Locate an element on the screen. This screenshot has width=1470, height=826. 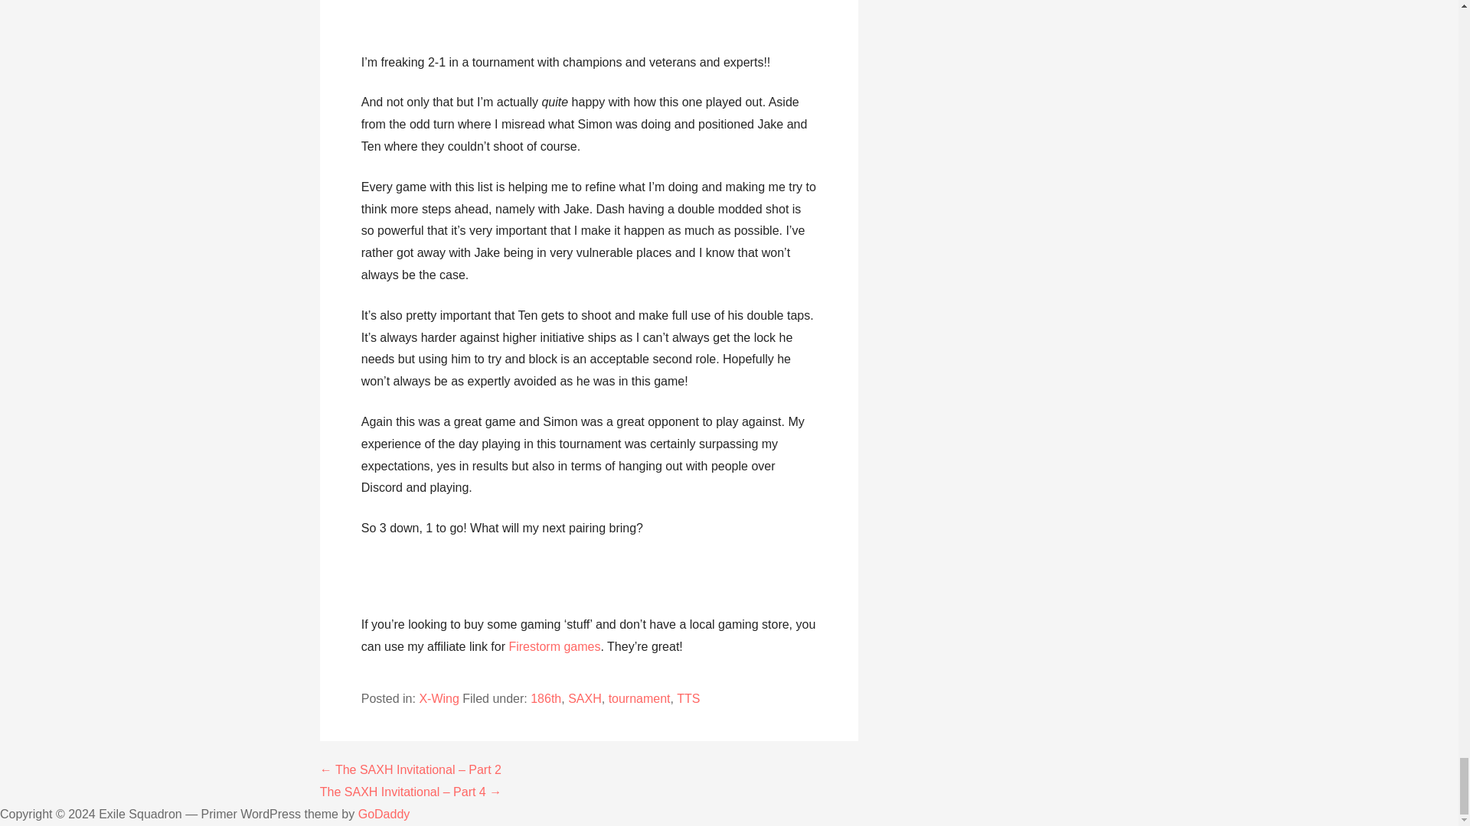
X-Wing is located at coordinates (439, 699).